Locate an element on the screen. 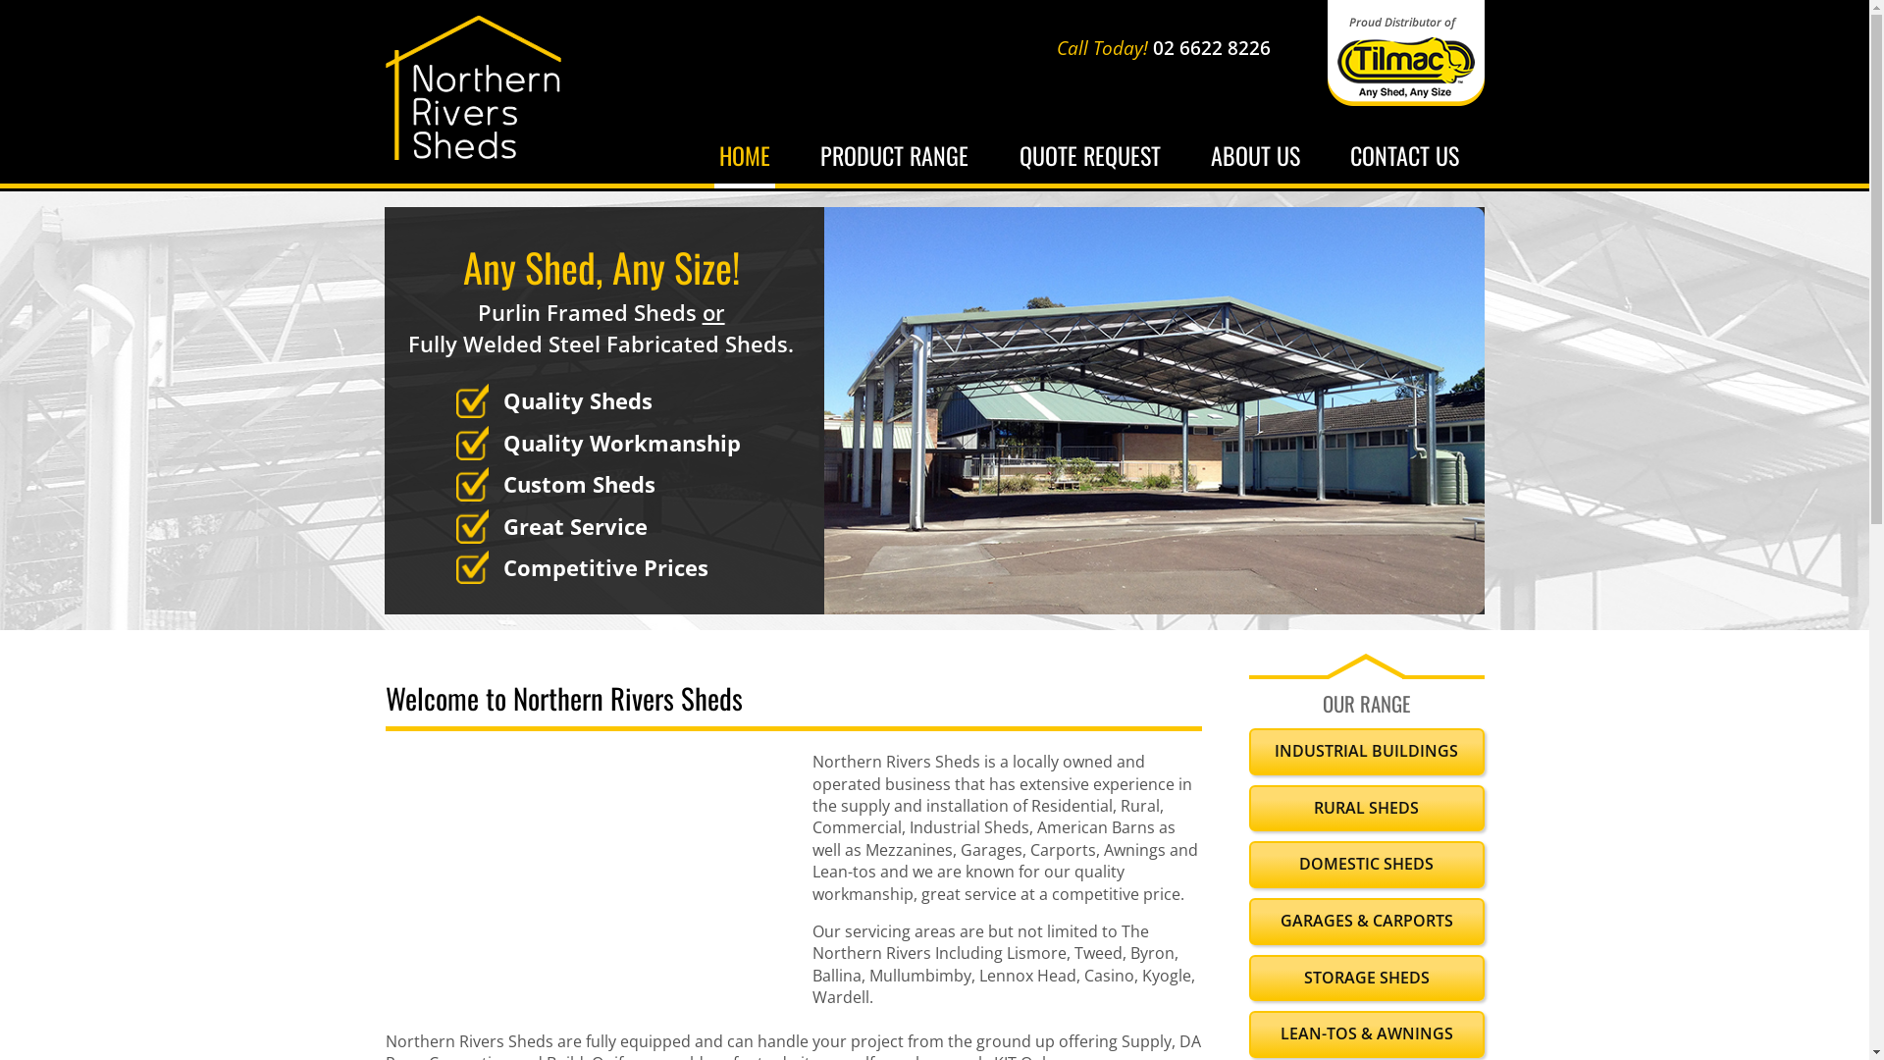 Image resolution: width=1884 pixels, height=1060 pixels. DOMESTIC SHEDS is located at coordinates (1366, 864).